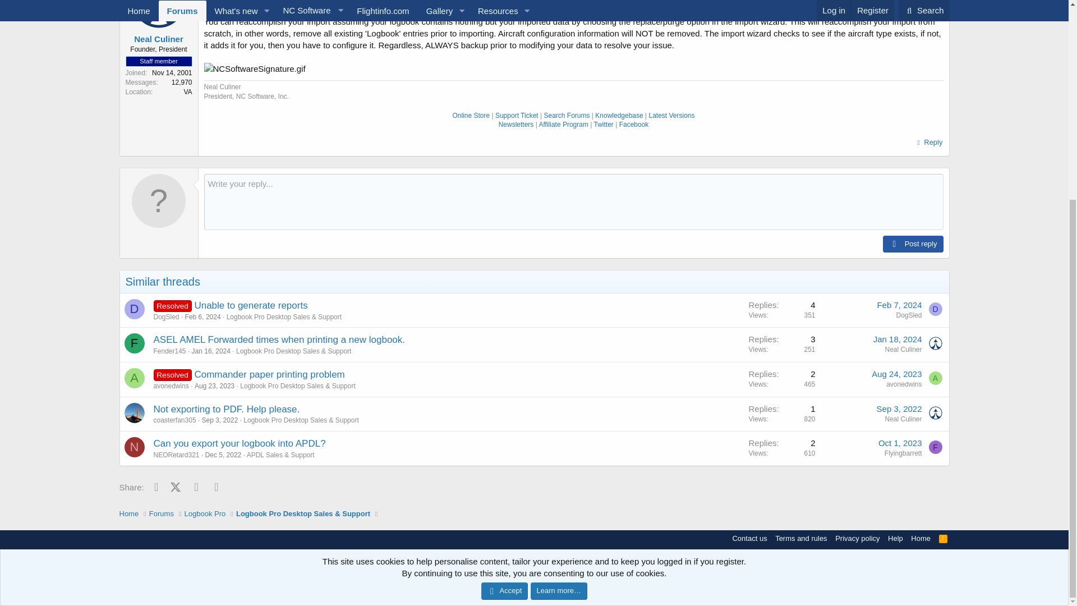 The height and width of the screenshot is (606, 1077). Describe the element at coordinates (203, 317) in the screenshot. I see `Feb 6, 2024 at 6:32 PM` at that location.